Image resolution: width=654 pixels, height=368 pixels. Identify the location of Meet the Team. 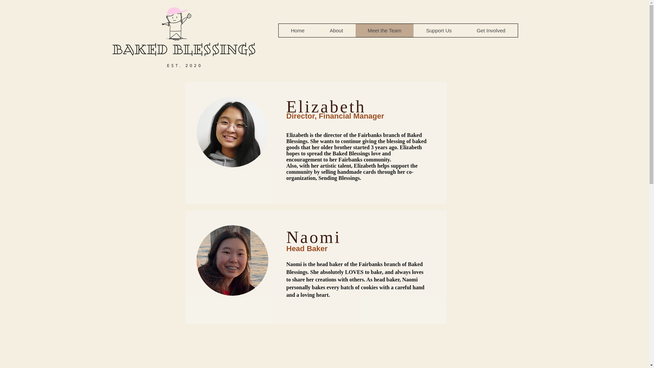
(384, 31).